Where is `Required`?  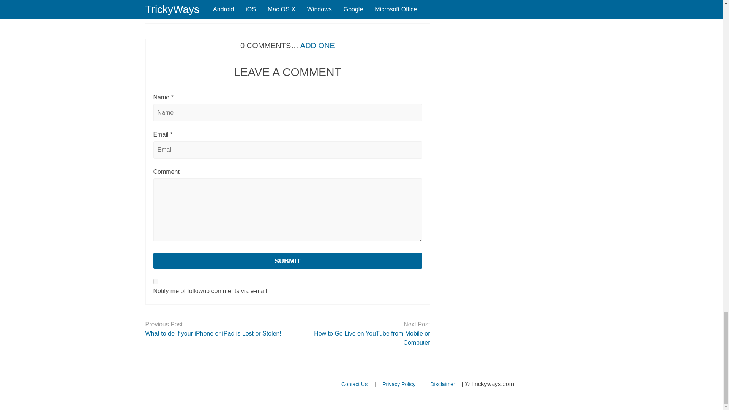
Required is located at coordinates (172, 97).